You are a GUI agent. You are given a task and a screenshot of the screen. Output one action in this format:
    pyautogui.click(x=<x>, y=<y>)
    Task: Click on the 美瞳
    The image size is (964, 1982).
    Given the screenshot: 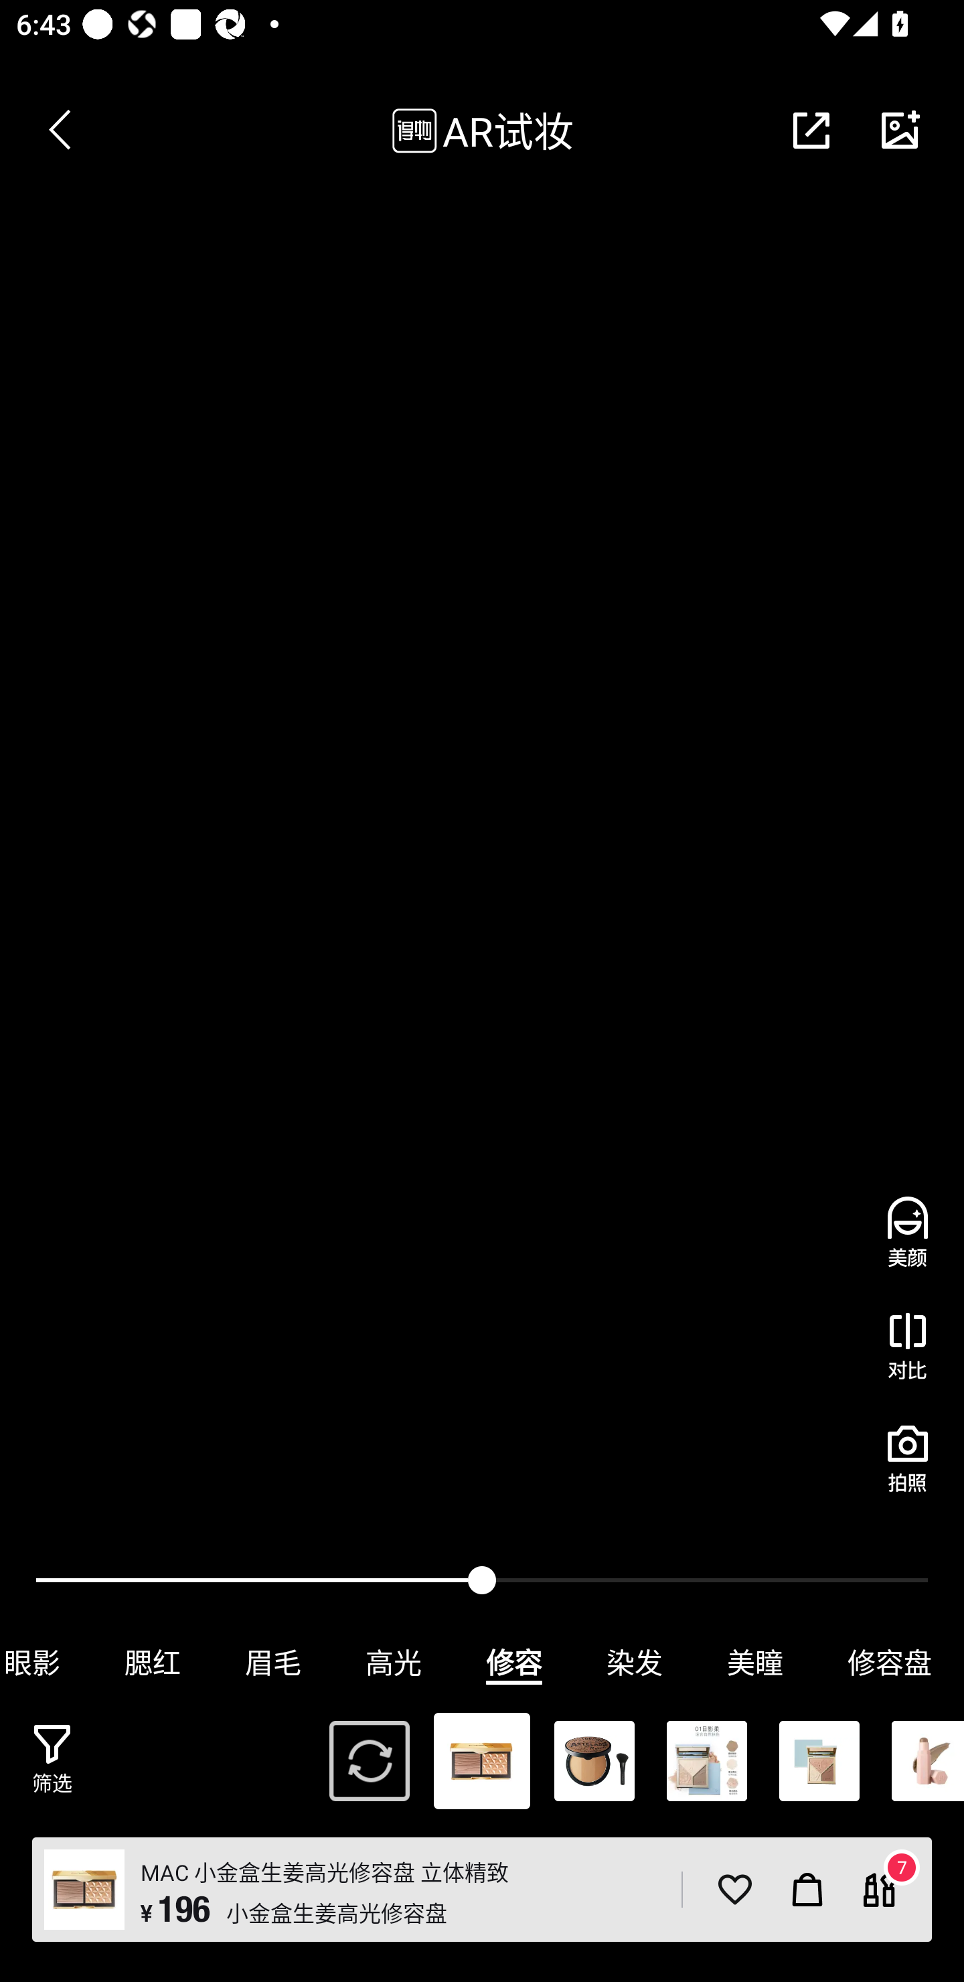 What is the action you would take?
    pyautogui.click(x=755, y=1663)
    